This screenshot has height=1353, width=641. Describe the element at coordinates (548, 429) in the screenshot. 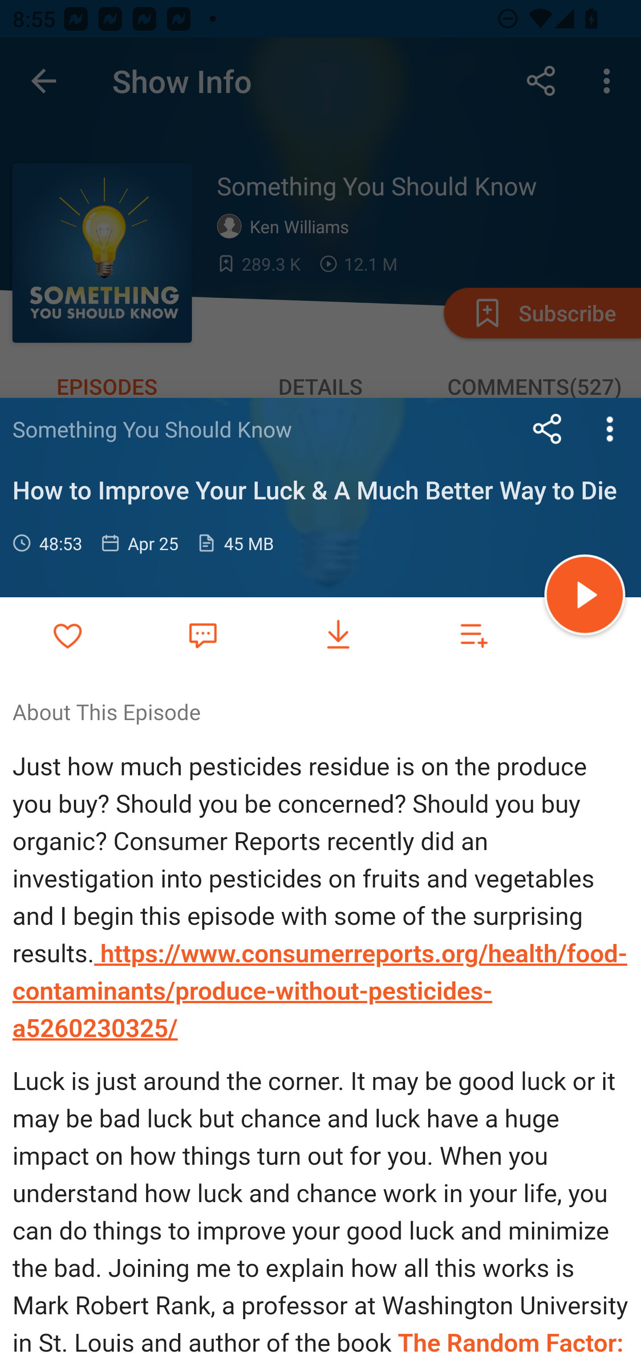

I see `Share` at that location.